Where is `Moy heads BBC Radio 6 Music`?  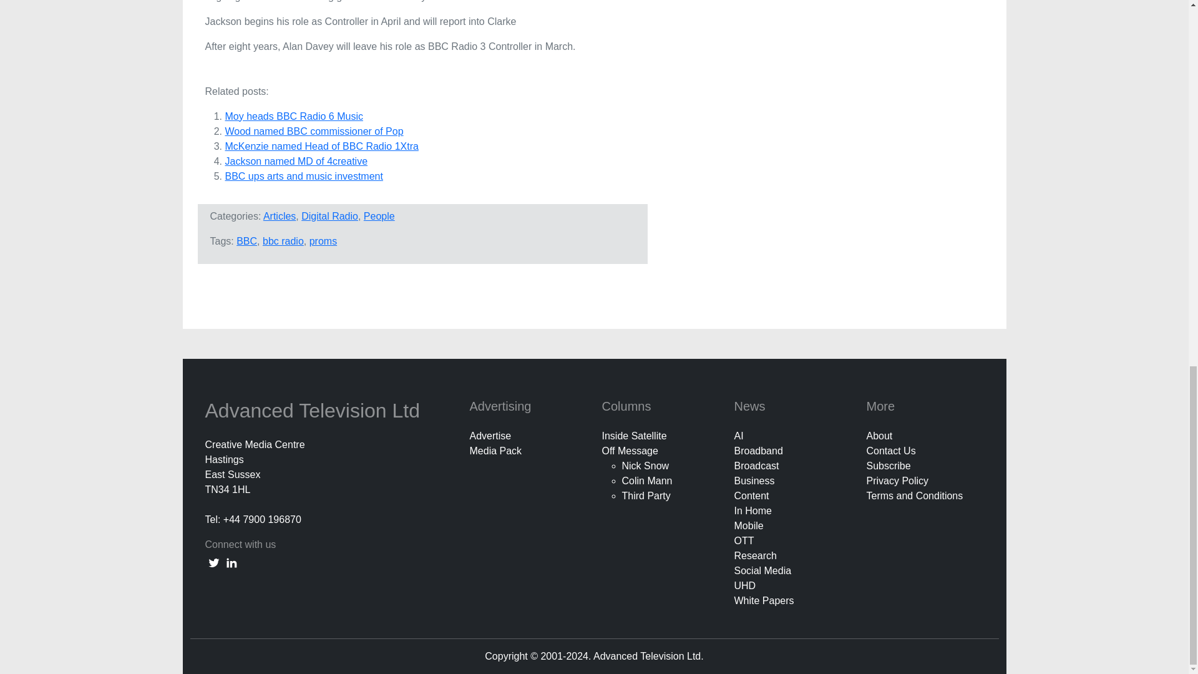
Moy heads BBC Radio 6 Music is located at coordinates (293, 116).